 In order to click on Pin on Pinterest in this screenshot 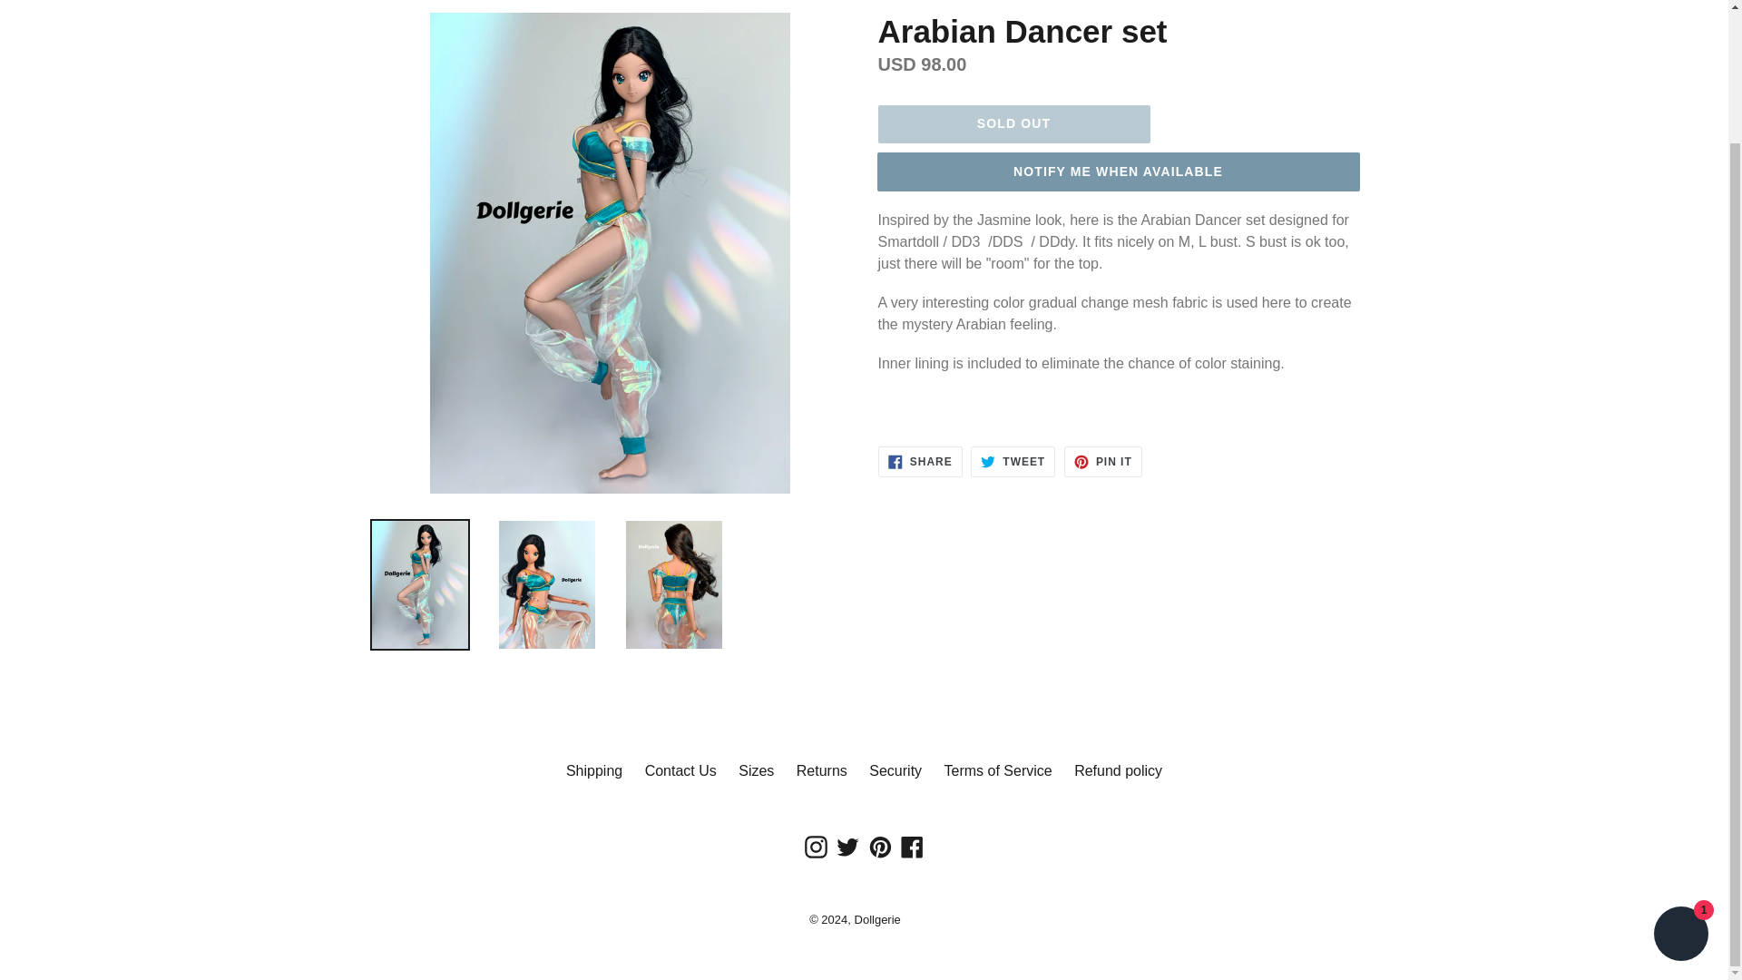, I will do `click(1103, 461)`.